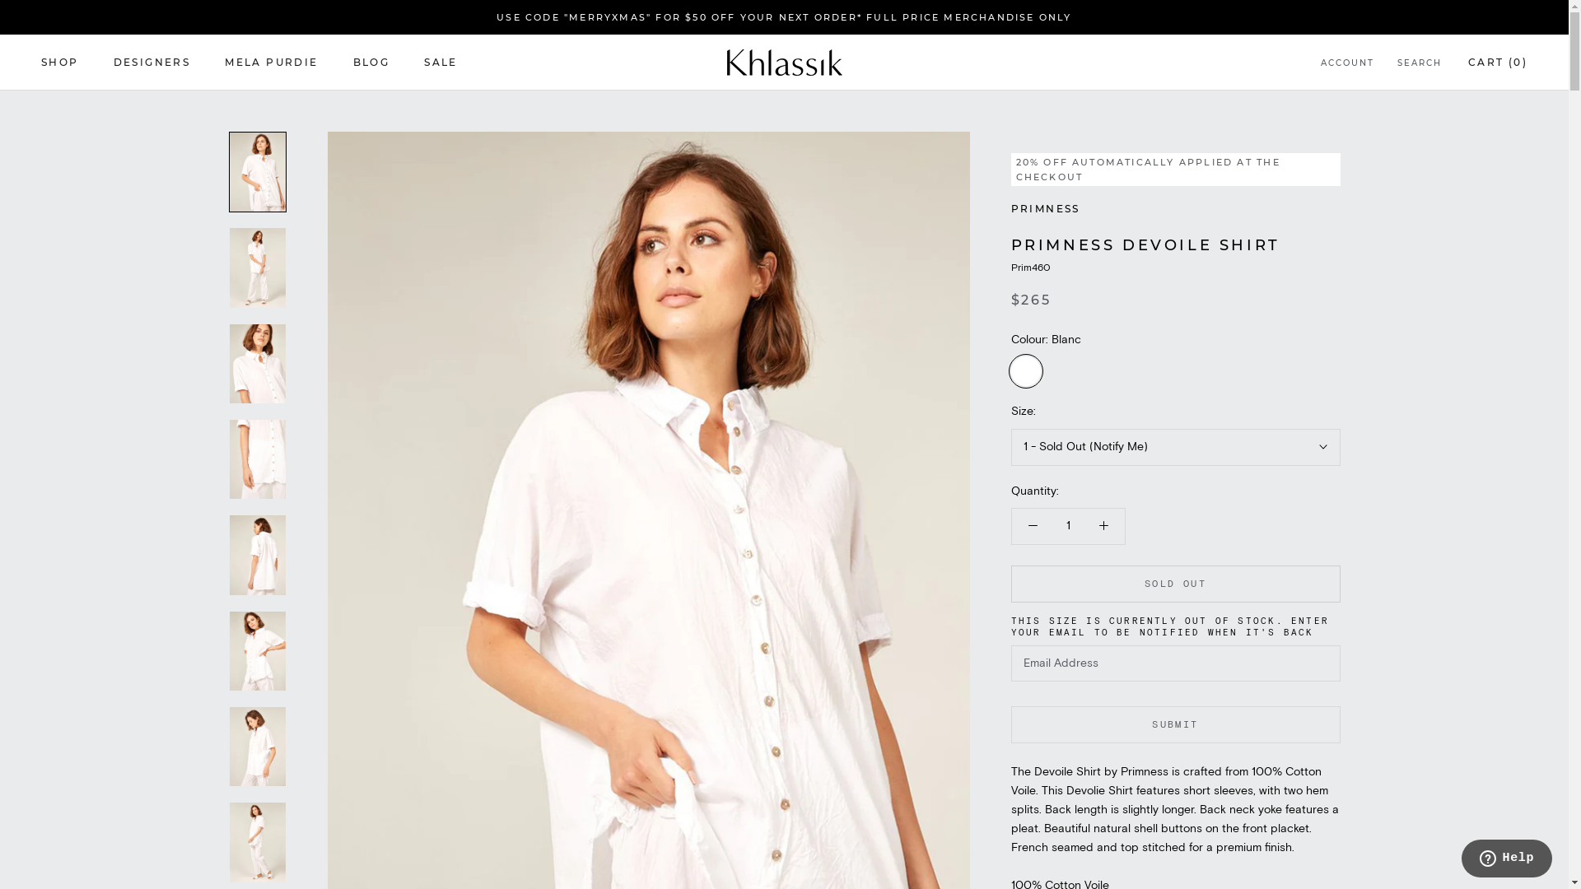 This screenshot has height=889, width=1581. What do you see at coordinates (372, 63) in the screenshot?
I see `BLOG
BLOG` at bounding box center [372, 63].